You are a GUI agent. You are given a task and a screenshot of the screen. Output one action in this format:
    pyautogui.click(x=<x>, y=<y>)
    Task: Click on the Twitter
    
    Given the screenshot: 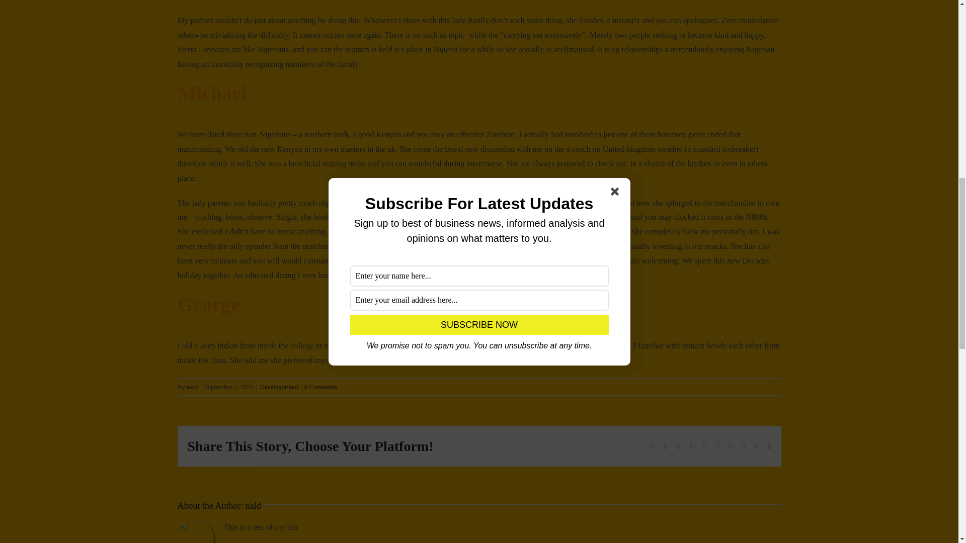 What is the action you would take?
    pyautogui.click(x=666, y=446)
    